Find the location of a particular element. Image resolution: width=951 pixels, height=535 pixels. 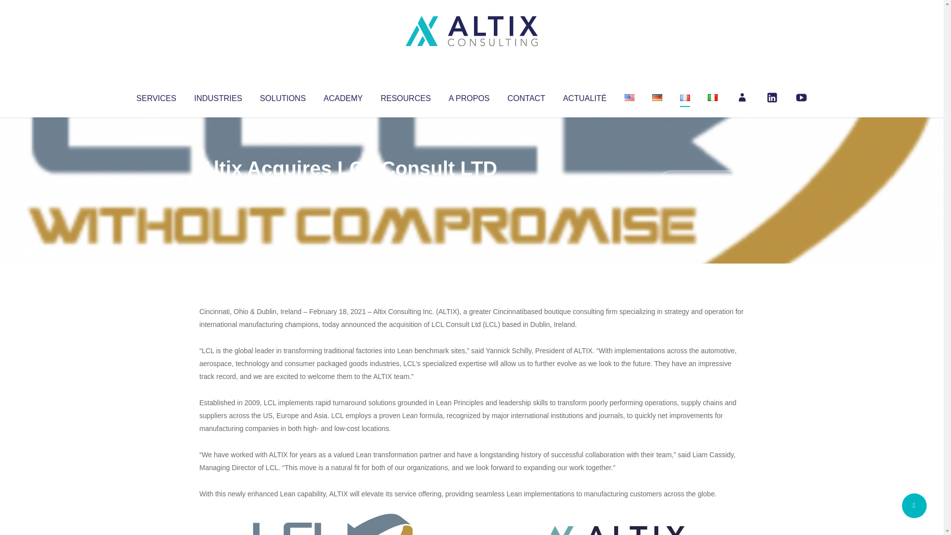

INDUSTRIES is located at coordinates (218, 96).